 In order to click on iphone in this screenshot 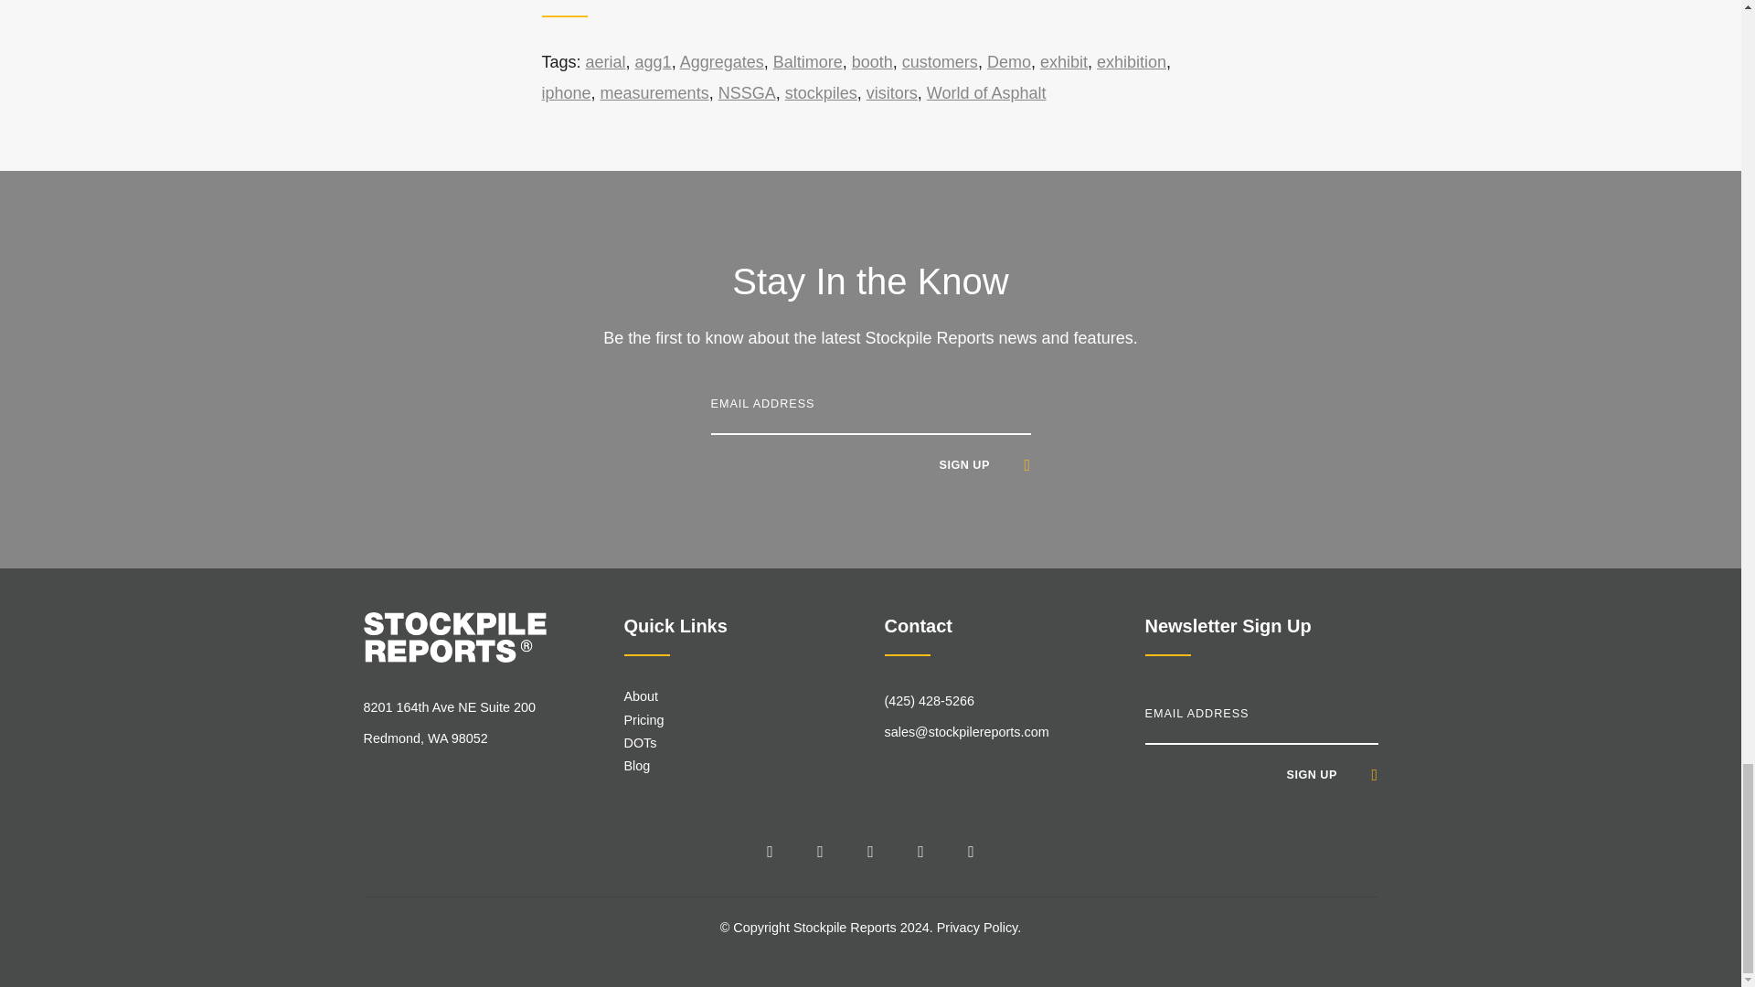, I will do `click(565, 93)`.